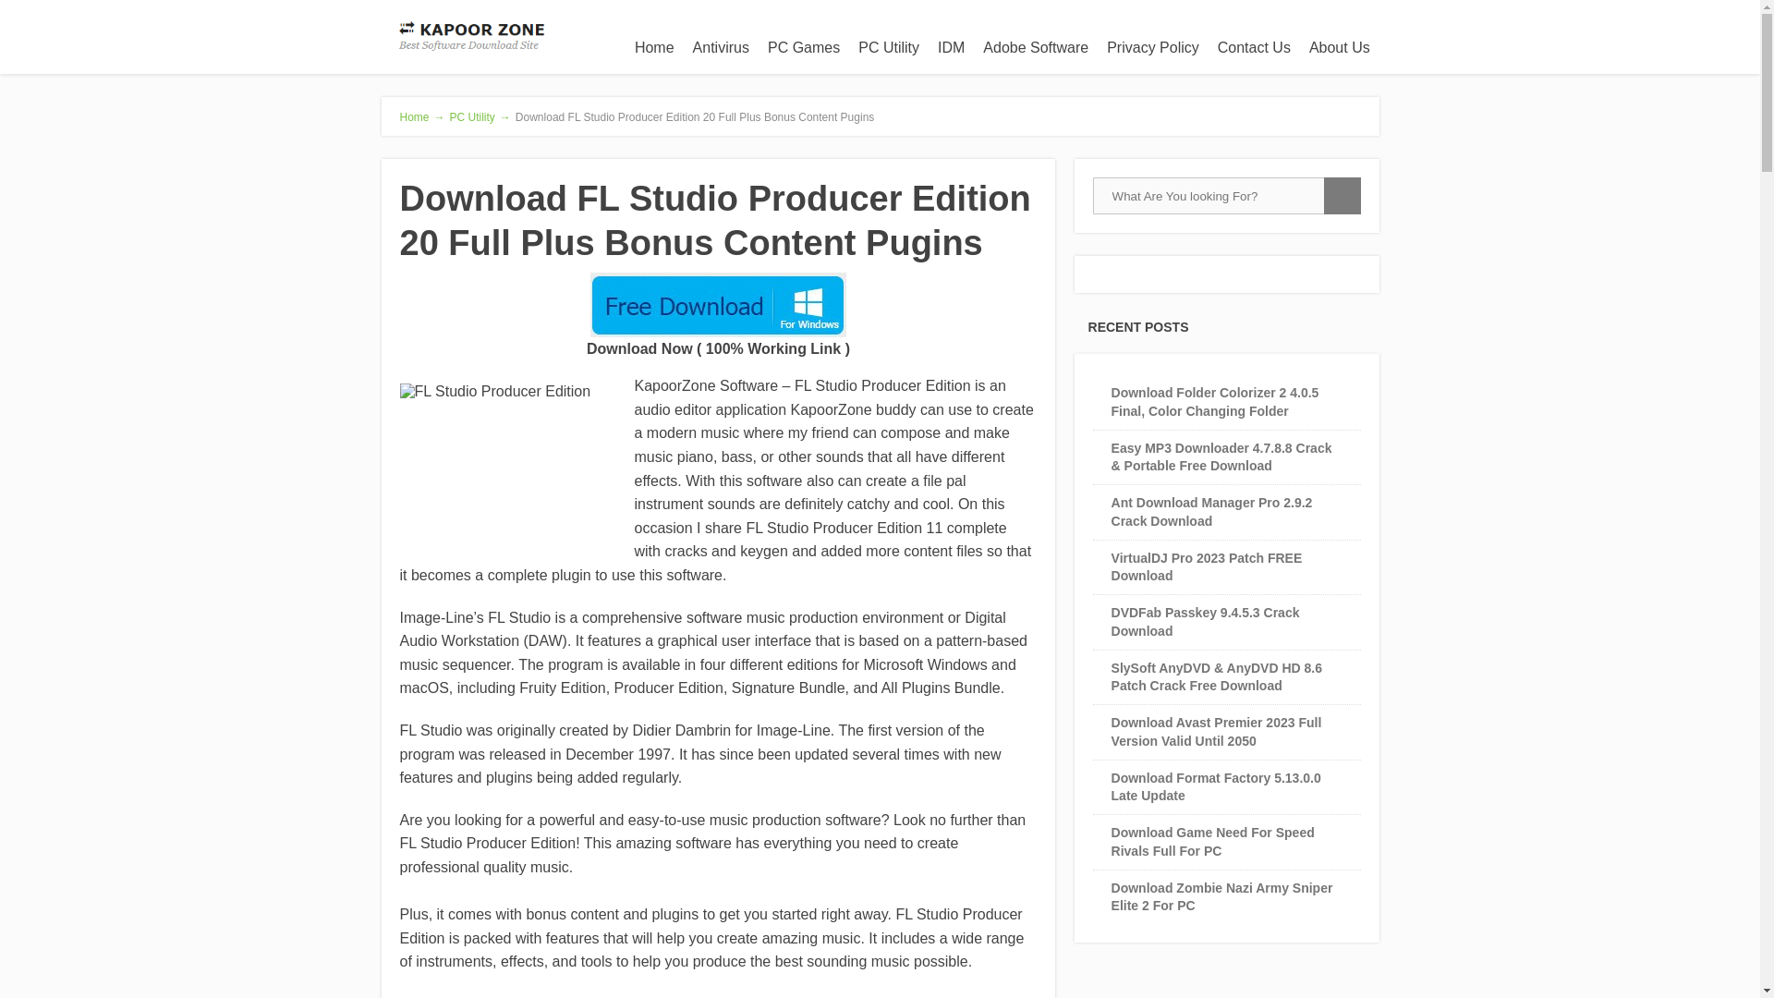  I want to click on Contact Us, so click(1254, 48).